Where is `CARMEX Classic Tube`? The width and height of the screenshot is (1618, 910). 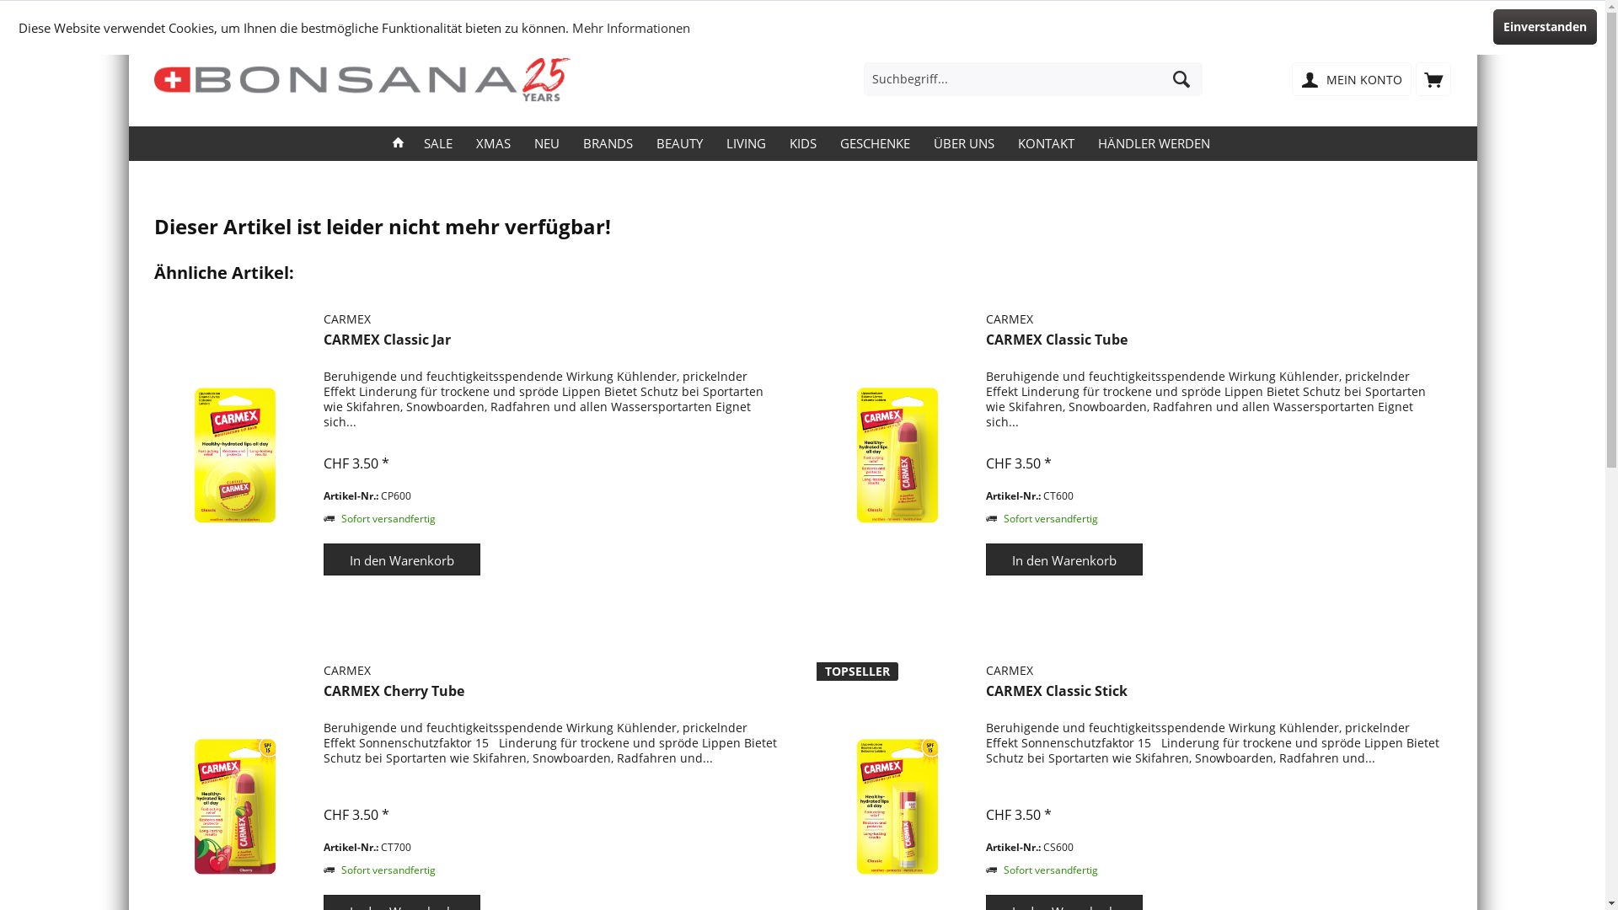 CARMEX Classic Tube is located at coordinates (1214, 348).